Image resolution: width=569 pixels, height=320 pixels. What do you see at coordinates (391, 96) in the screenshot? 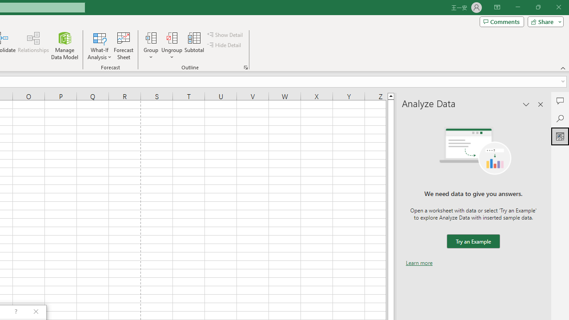
I see `Line up` at bounding box center [391, 96].